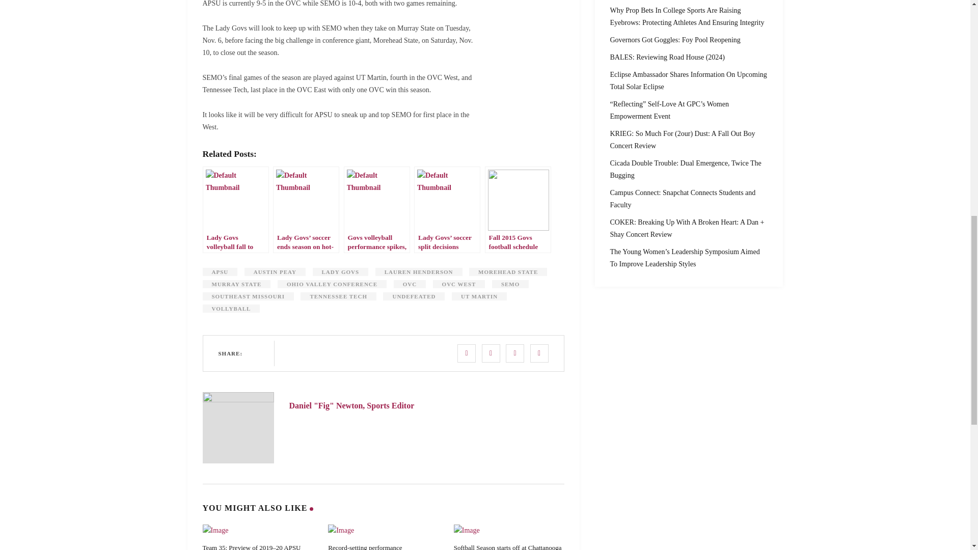 The height and width of the screenshot is (550, 978). Describe the element at coordinates (275, 272) in the screenshot. I see `AUSTIN PEAY` at that location.